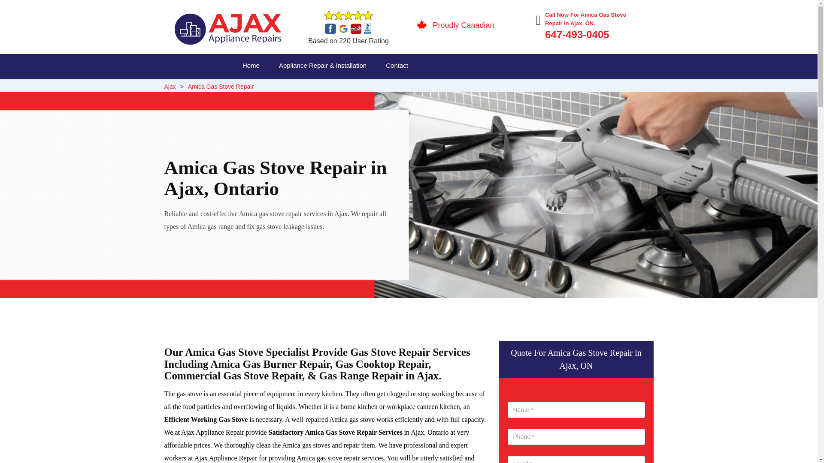  What do you see at coordinates (547, 87) in the screenshot?
I see `Range Installation` at bounding box center [547, 87].